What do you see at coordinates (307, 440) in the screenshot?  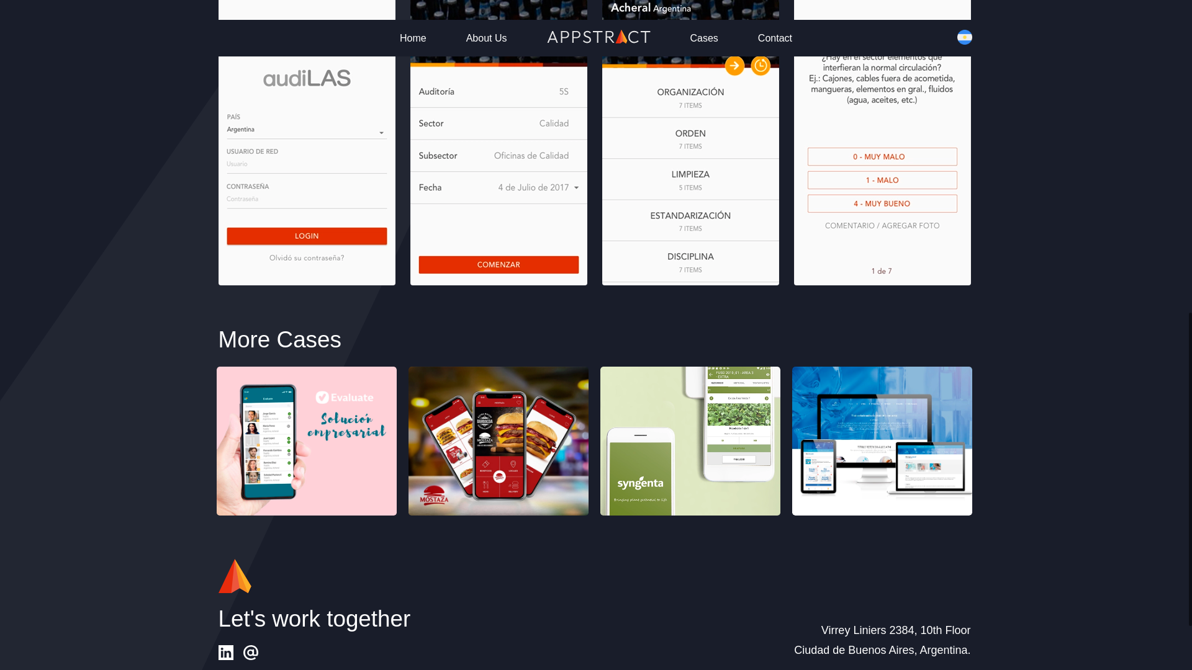 I see `EVALUATE` at bounding box center [307, 440].